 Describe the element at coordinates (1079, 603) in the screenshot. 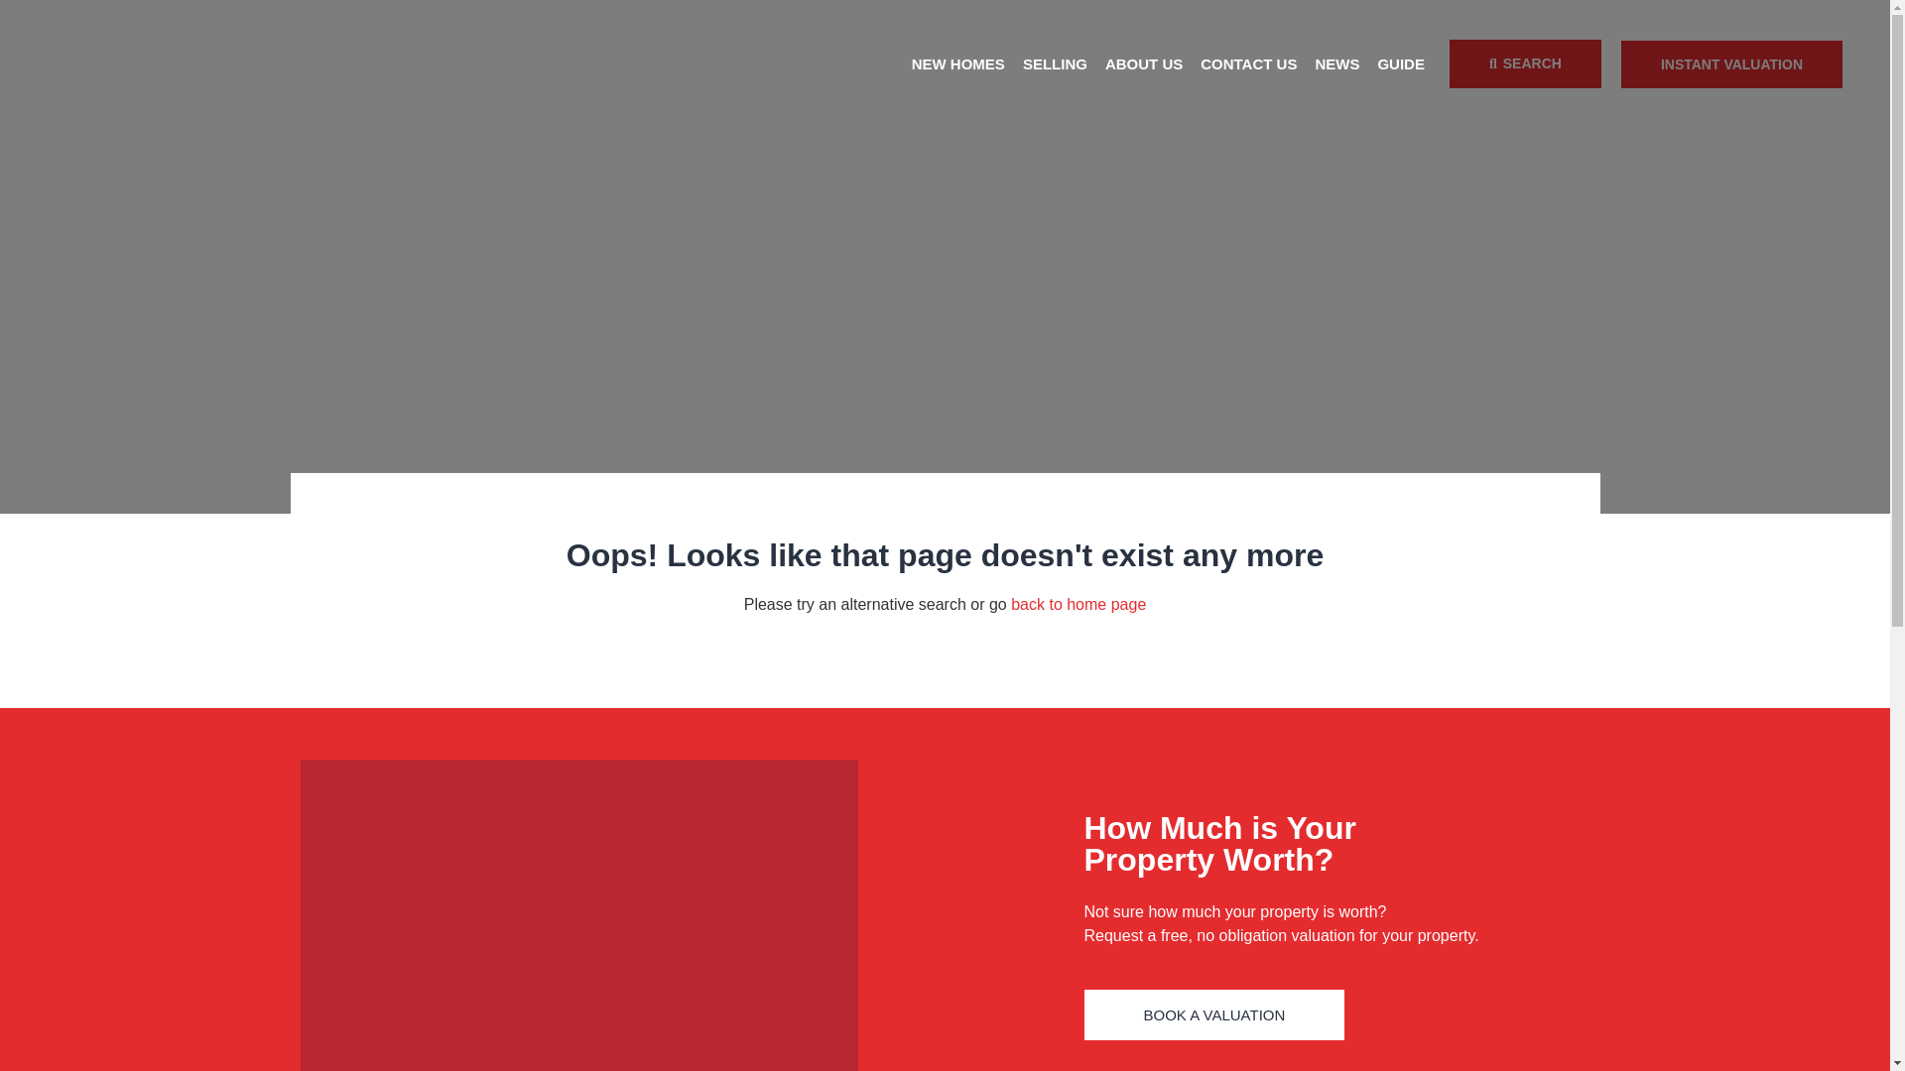

I see `back to home page` at that location.